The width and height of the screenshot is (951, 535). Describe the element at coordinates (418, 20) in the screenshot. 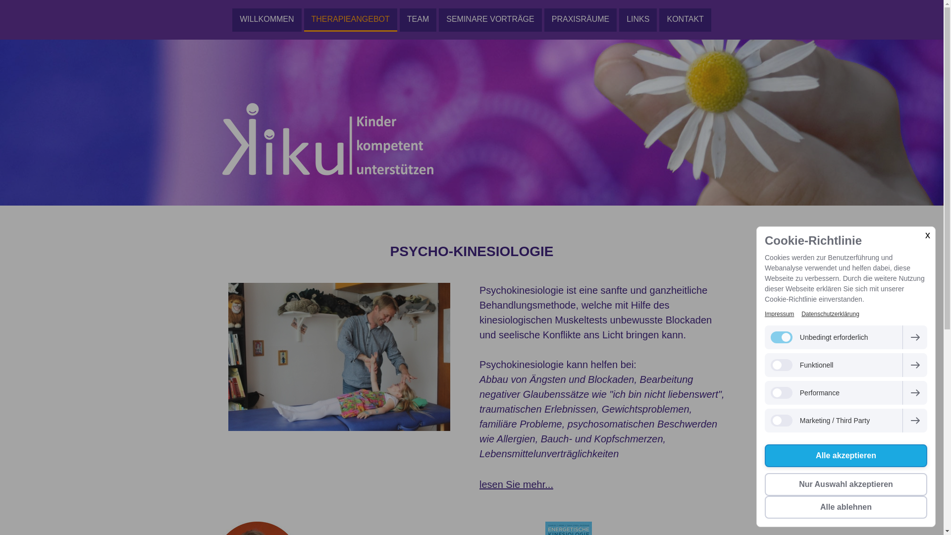

I see `TEAM` at that location.